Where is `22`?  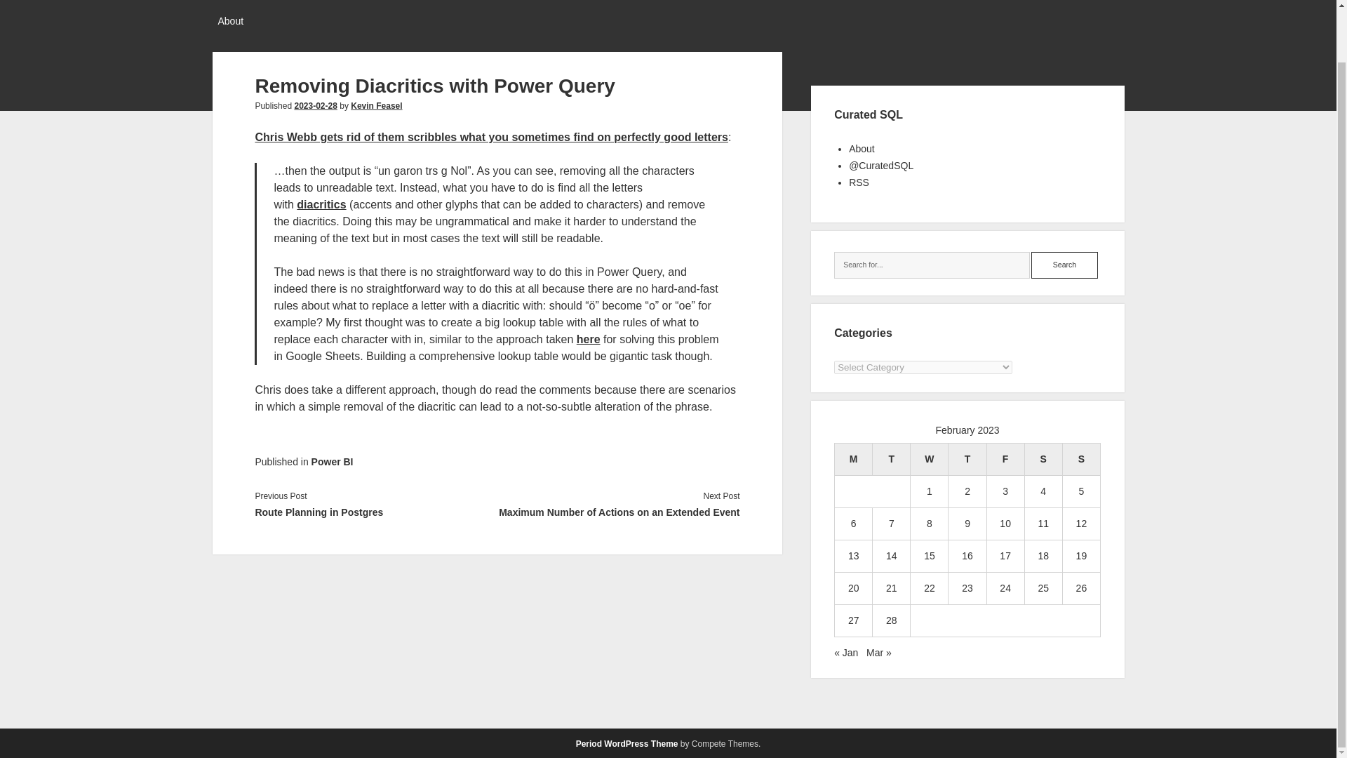
22 is located at coordinates (929, 588).